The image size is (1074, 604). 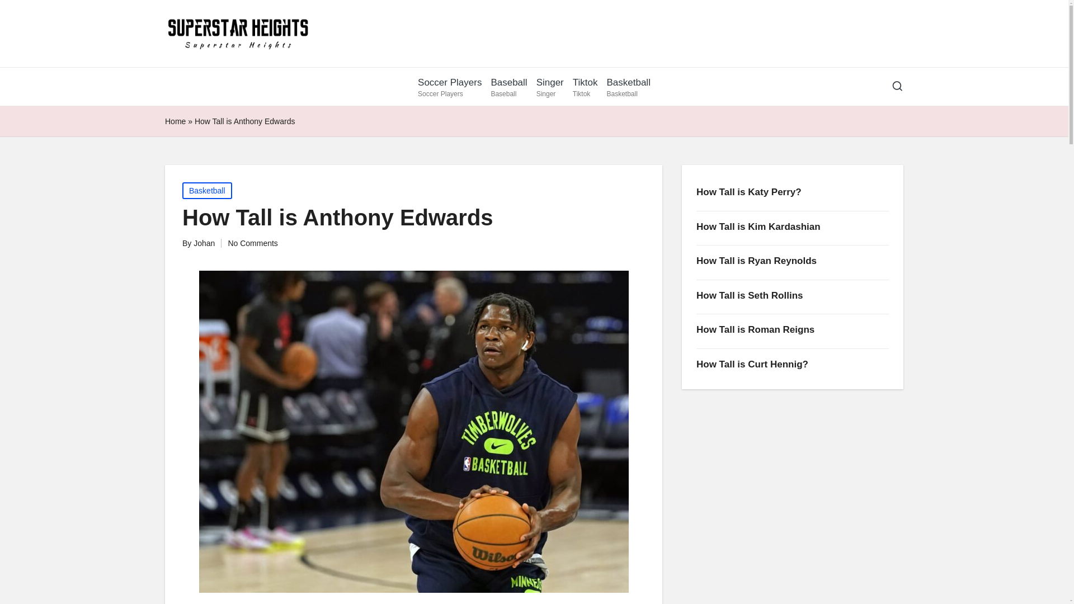 I want to click on View all posts by Johan, so click(x=207, y=191).